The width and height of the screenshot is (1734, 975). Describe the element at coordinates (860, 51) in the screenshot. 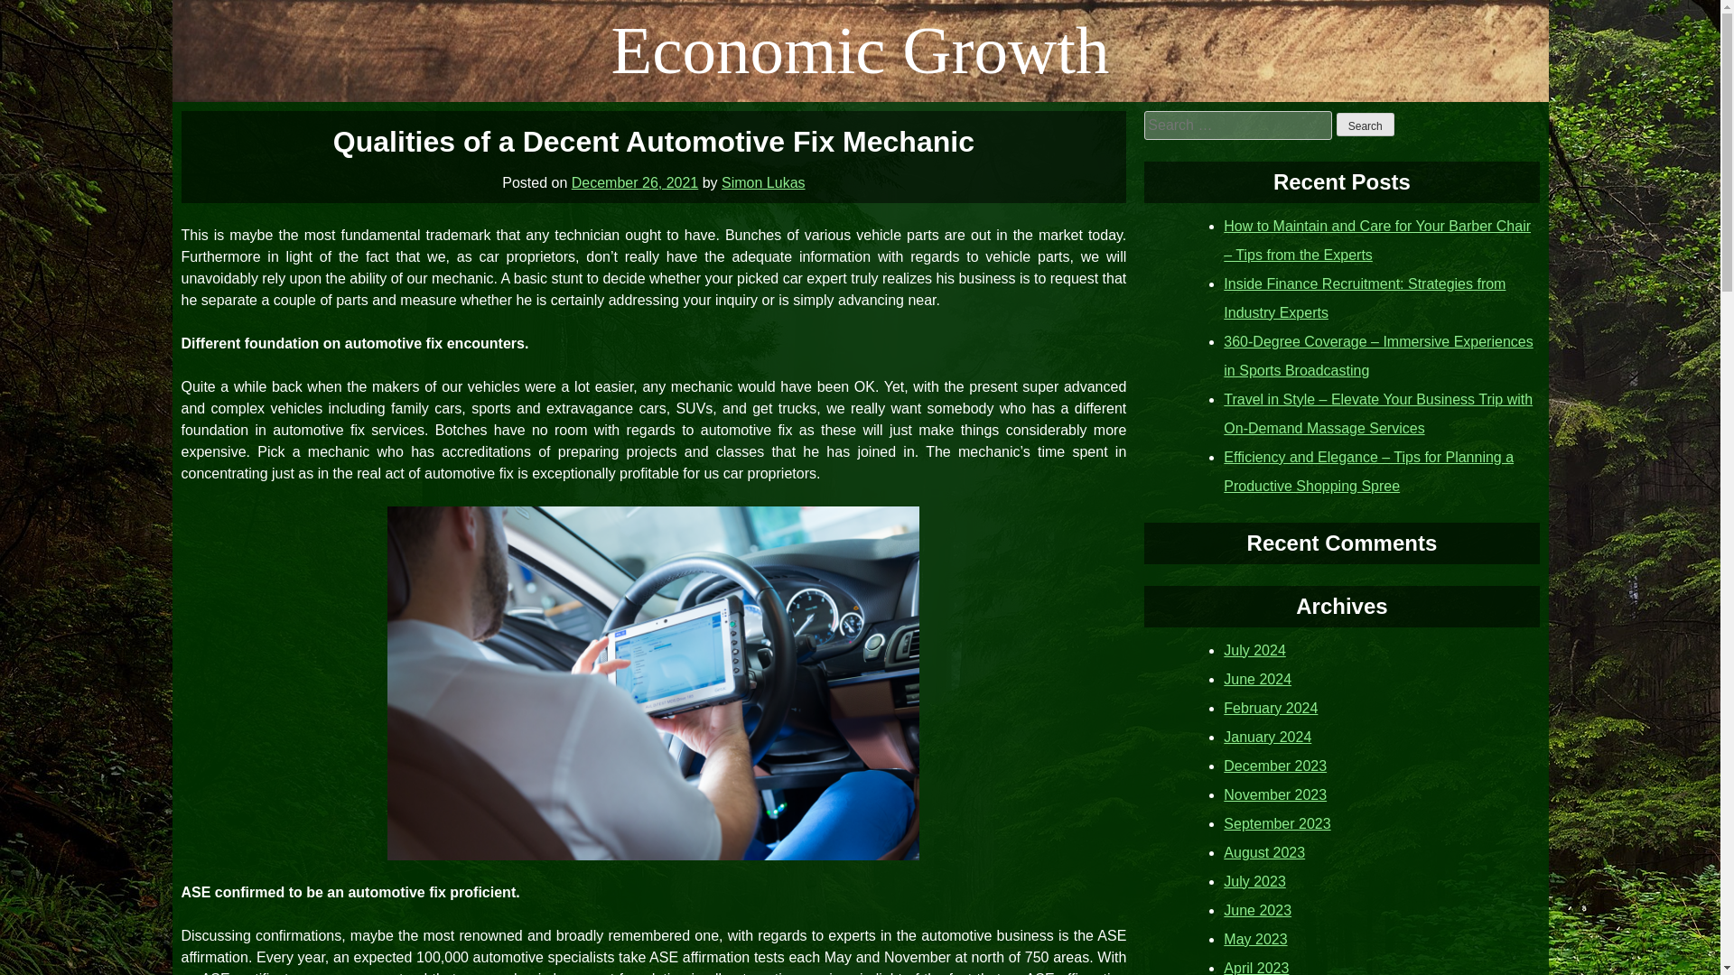

I see `Economic Growth` at that location.